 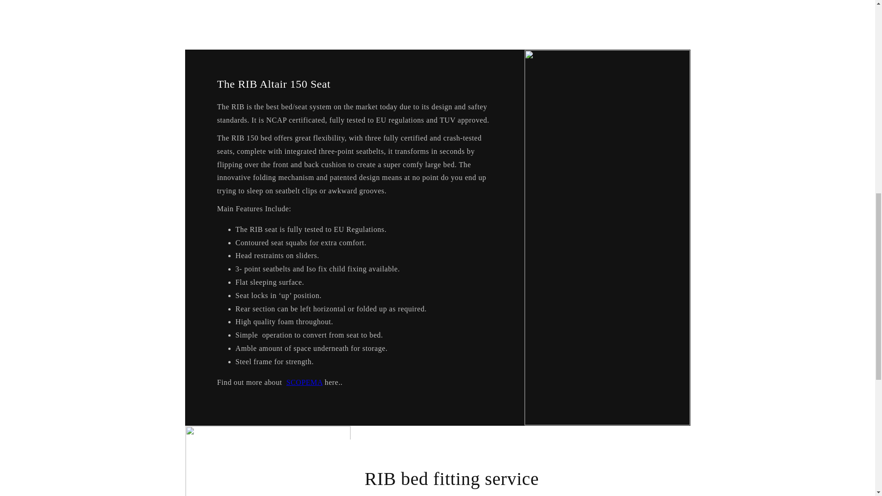 I want to click on SCOPEMA, so click(x=304, y=382).